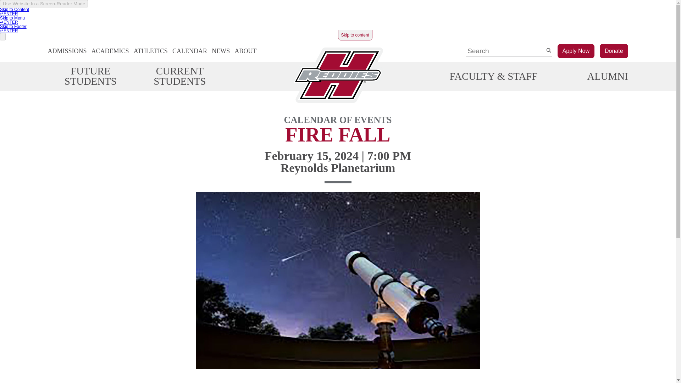  I want to click on CALENDAR OF EVENTS, so click(338, 121).